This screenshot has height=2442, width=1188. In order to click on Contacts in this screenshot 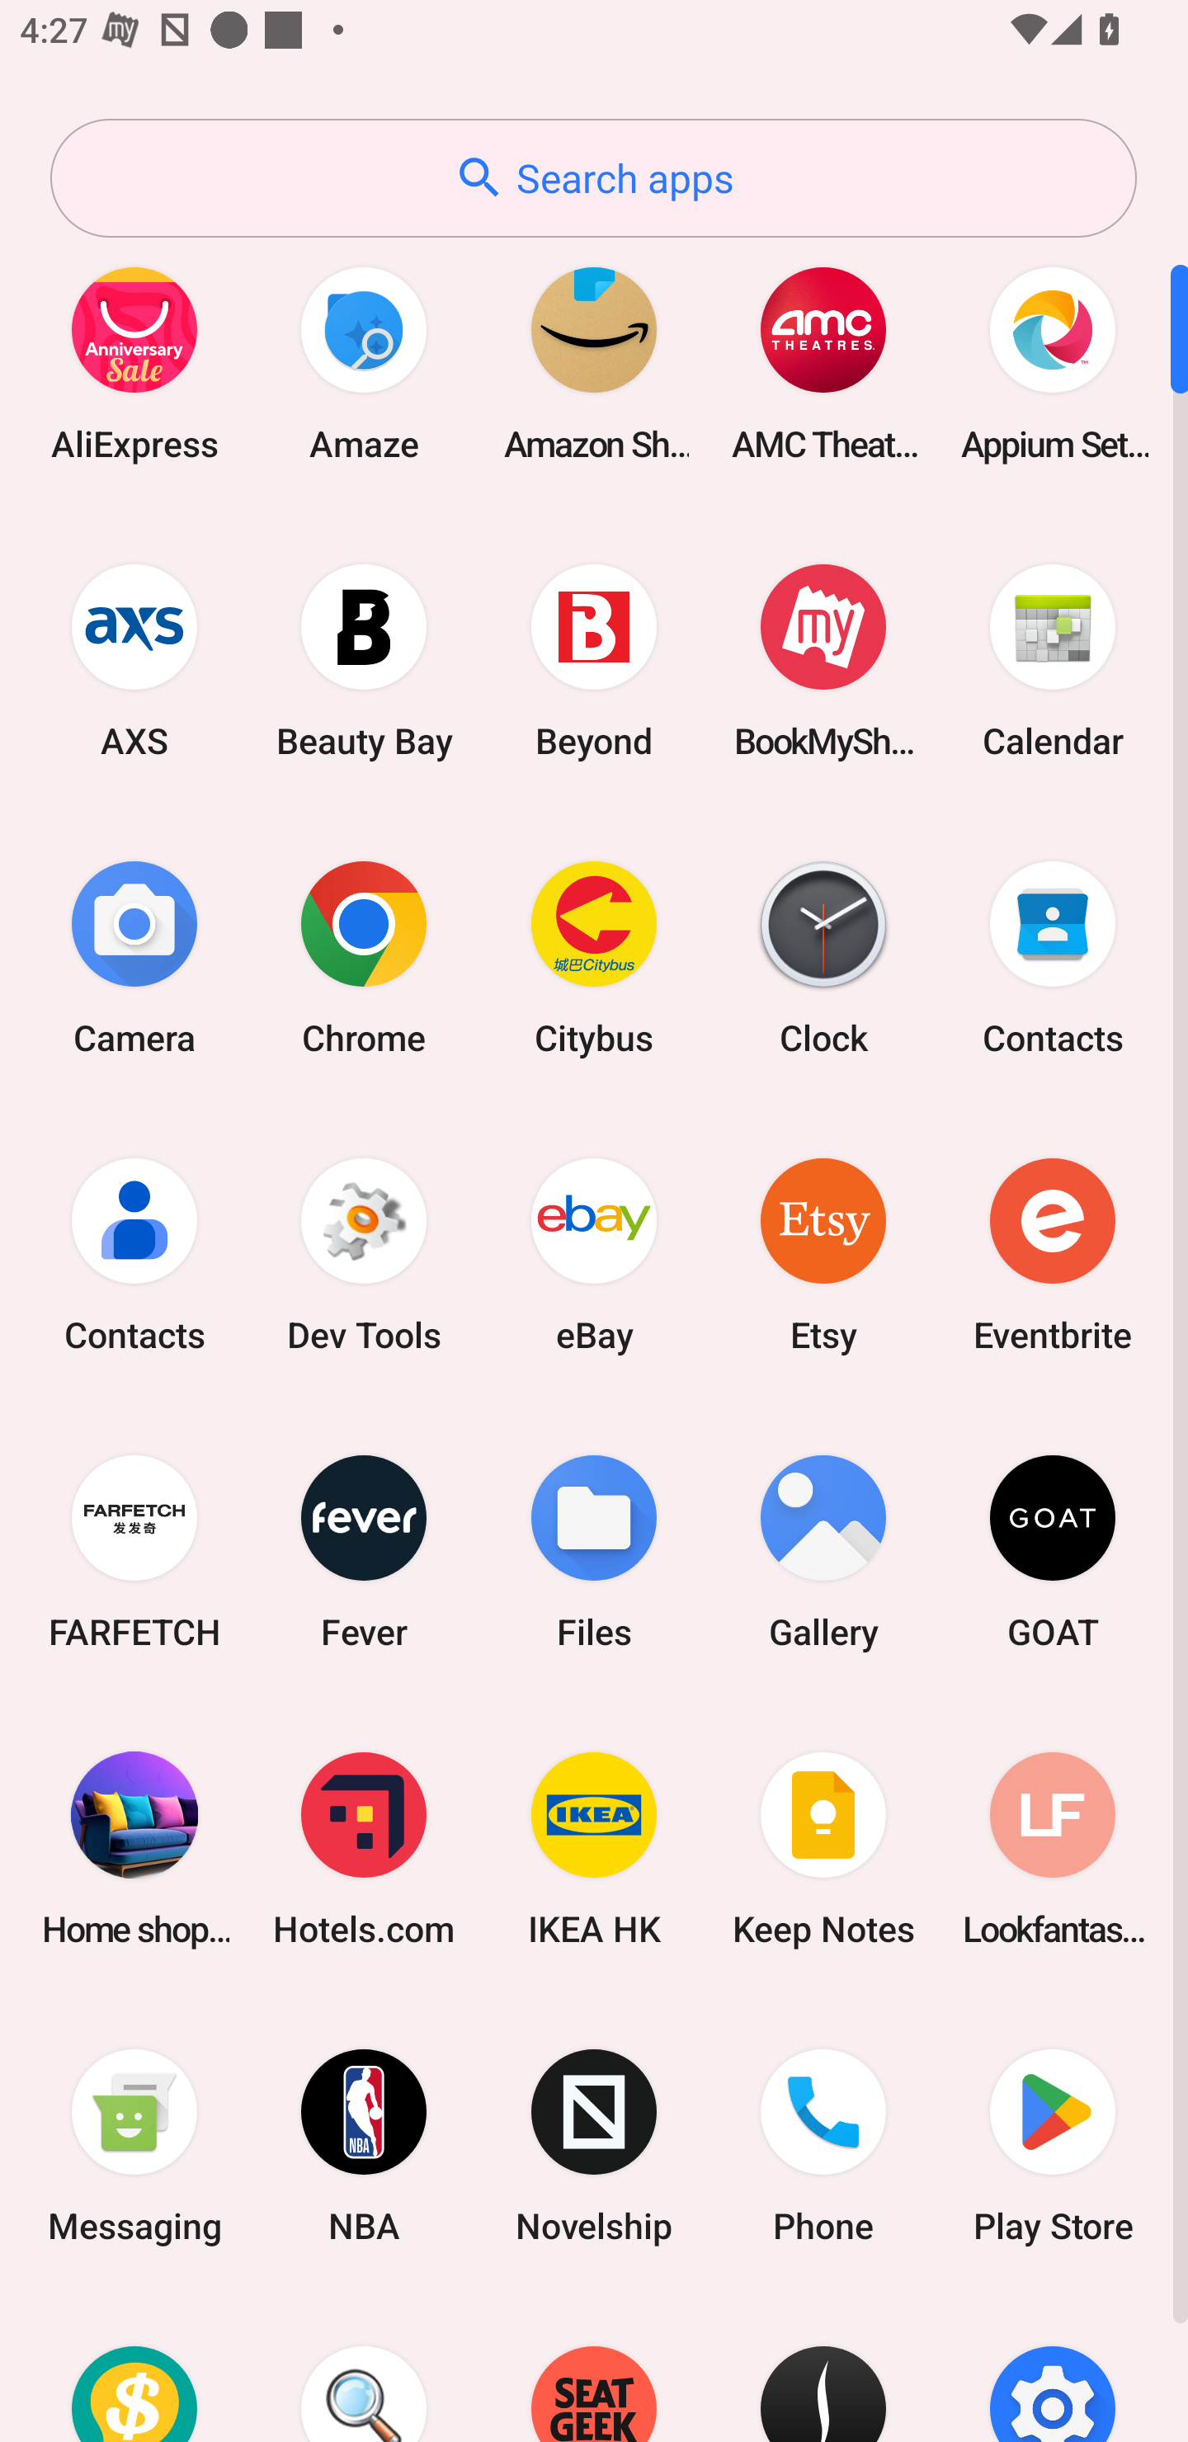, I will do `click(1053, 957)`.